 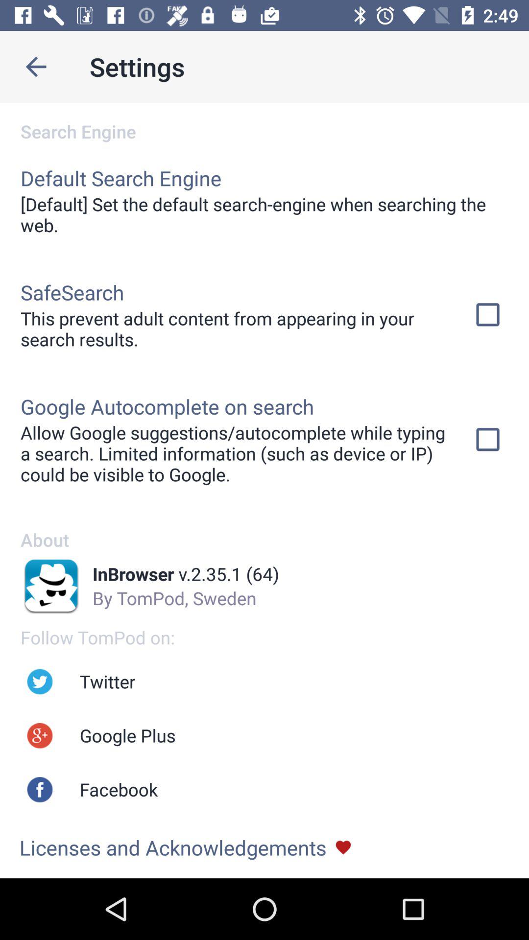 I want to click on tap item above google autocomplete on, so click(x=234, y=329).